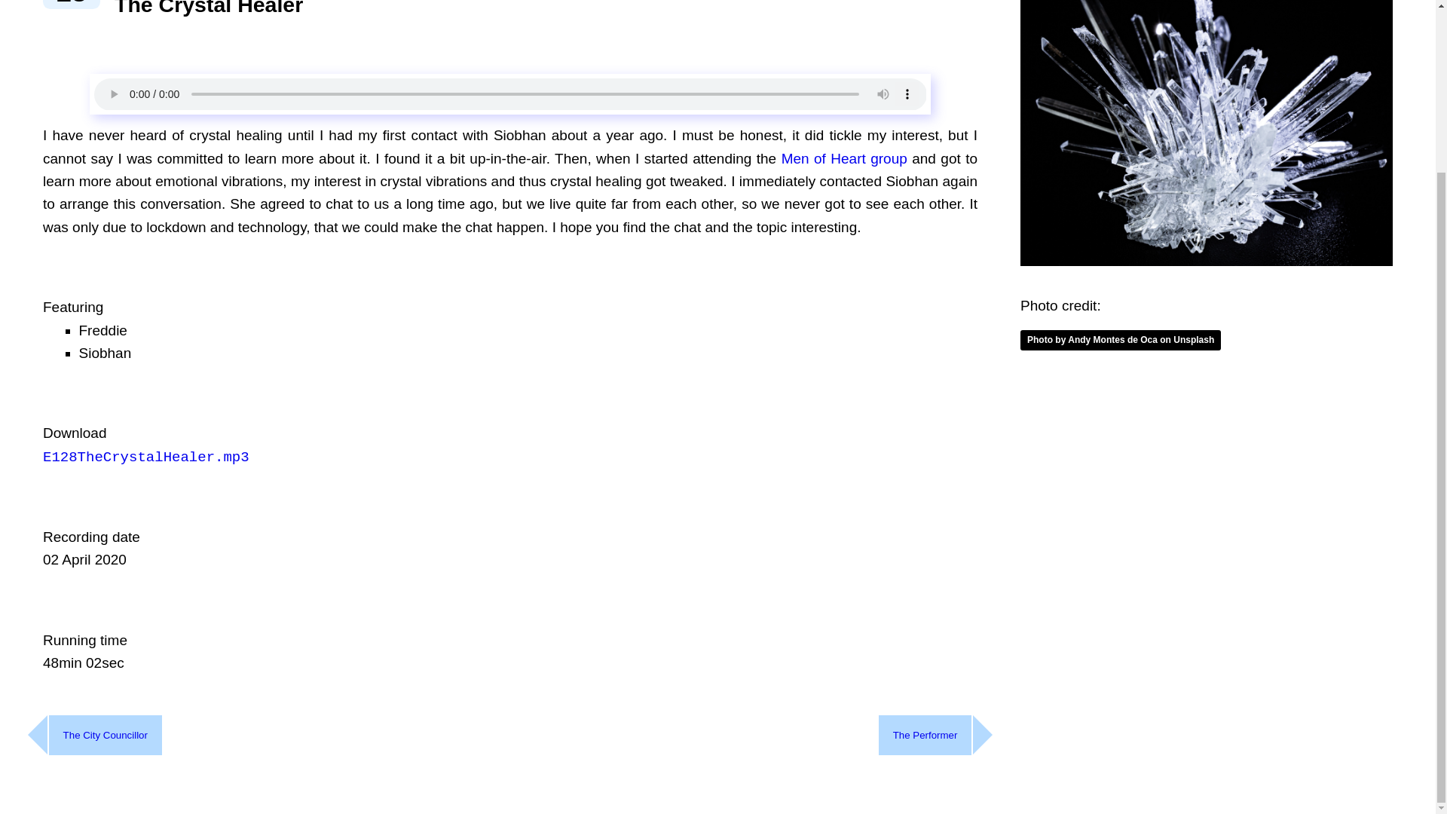 The image size is (1447, 814). What do you see at coordinates (844, 158) in the screenshot?
I see `Men of Heart group` at bounding box center [844, 158].